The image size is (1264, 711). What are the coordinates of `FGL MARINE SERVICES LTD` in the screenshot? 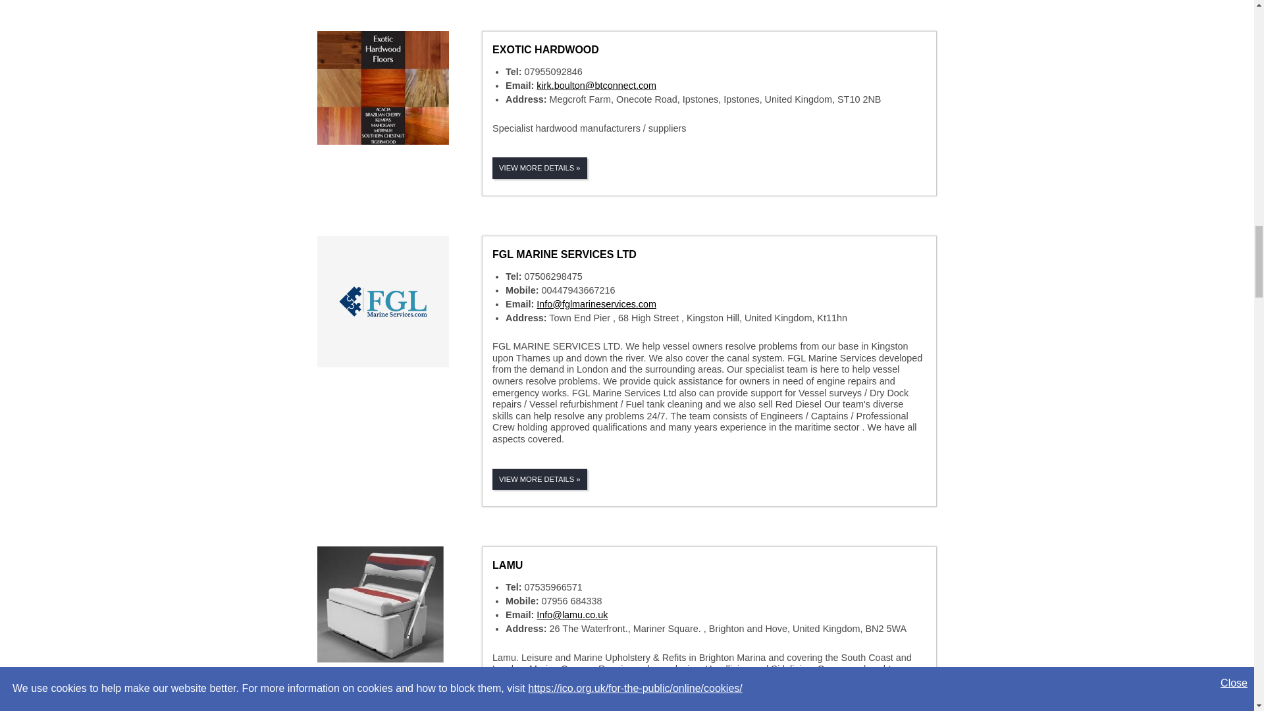 It's located at (565, 254).